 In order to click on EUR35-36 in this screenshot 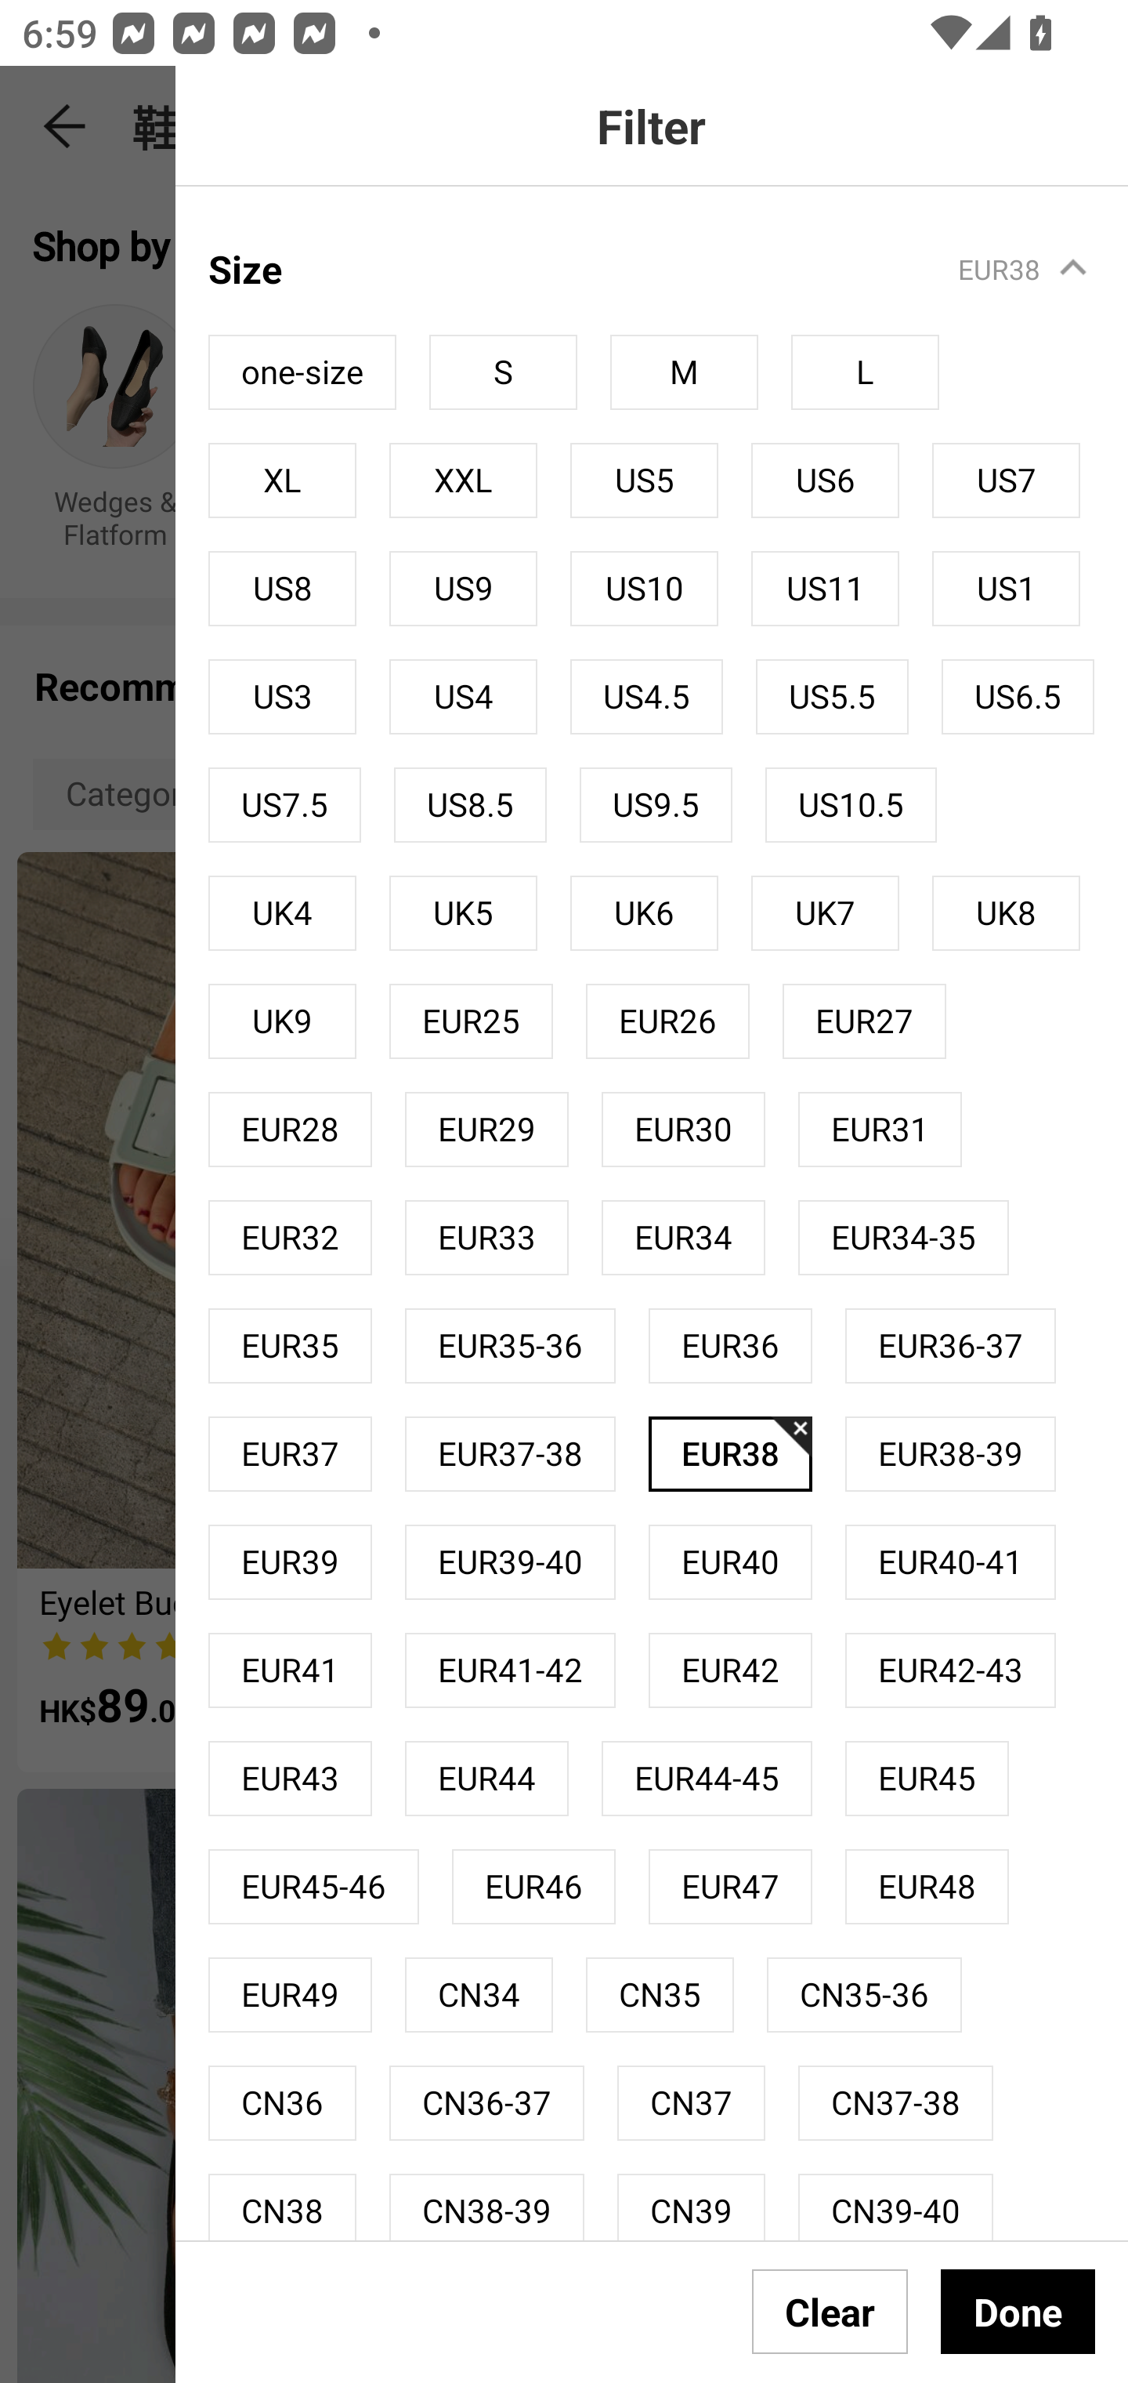, I will do `click(510, 1346)`.